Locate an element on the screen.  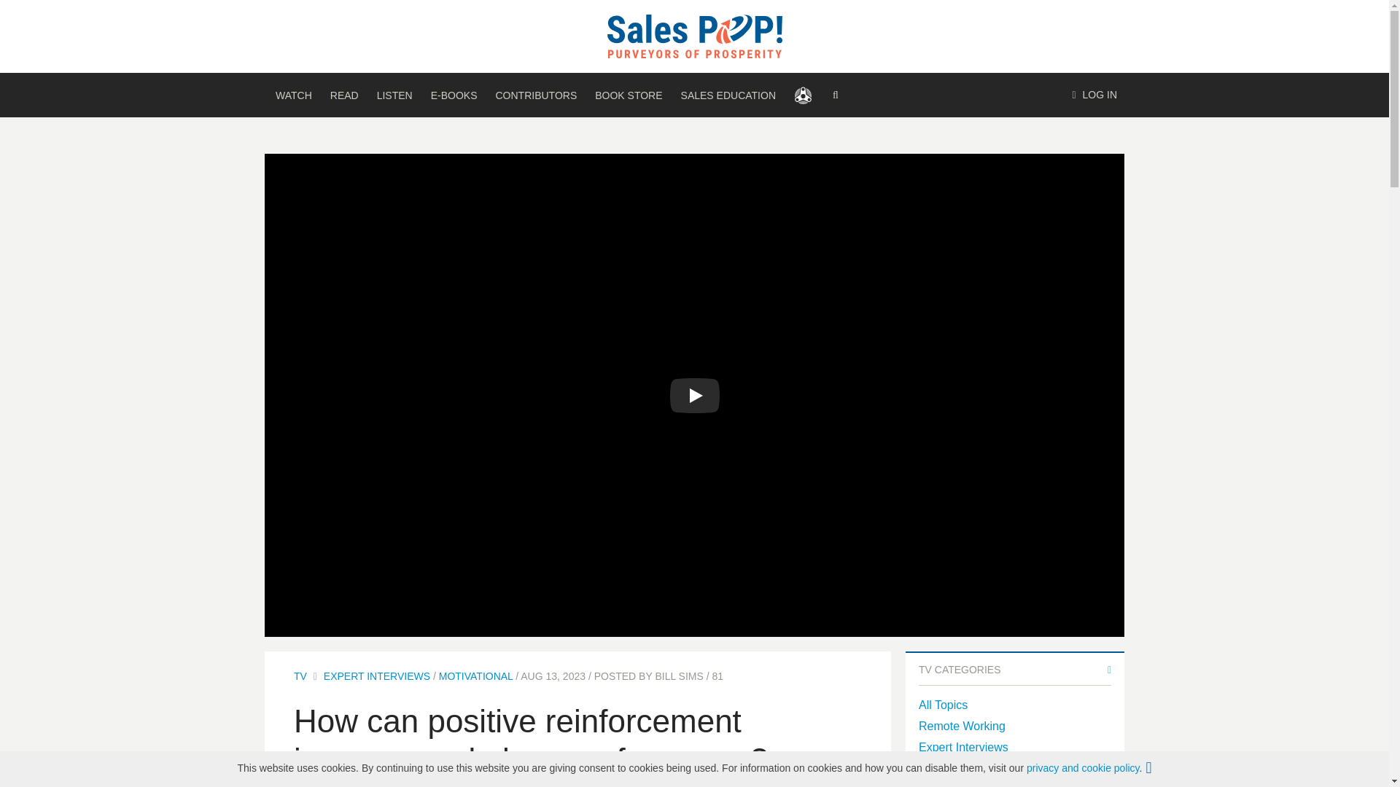
LOG IN is located at coordinates (1094, 95).